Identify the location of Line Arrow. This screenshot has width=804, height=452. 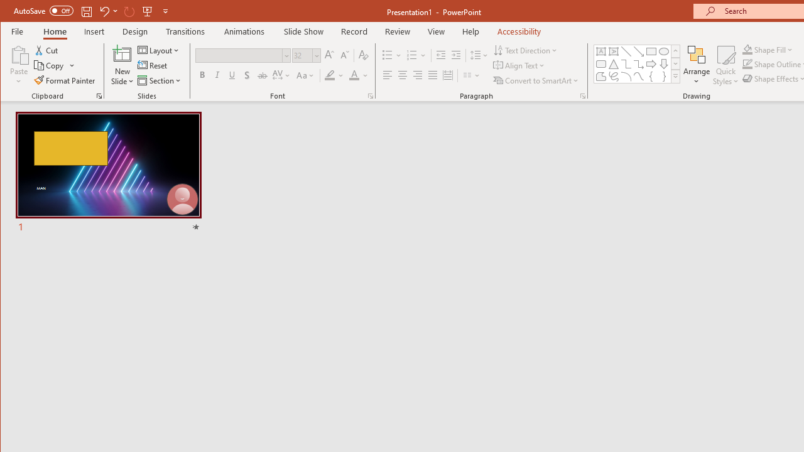
(638, 51).